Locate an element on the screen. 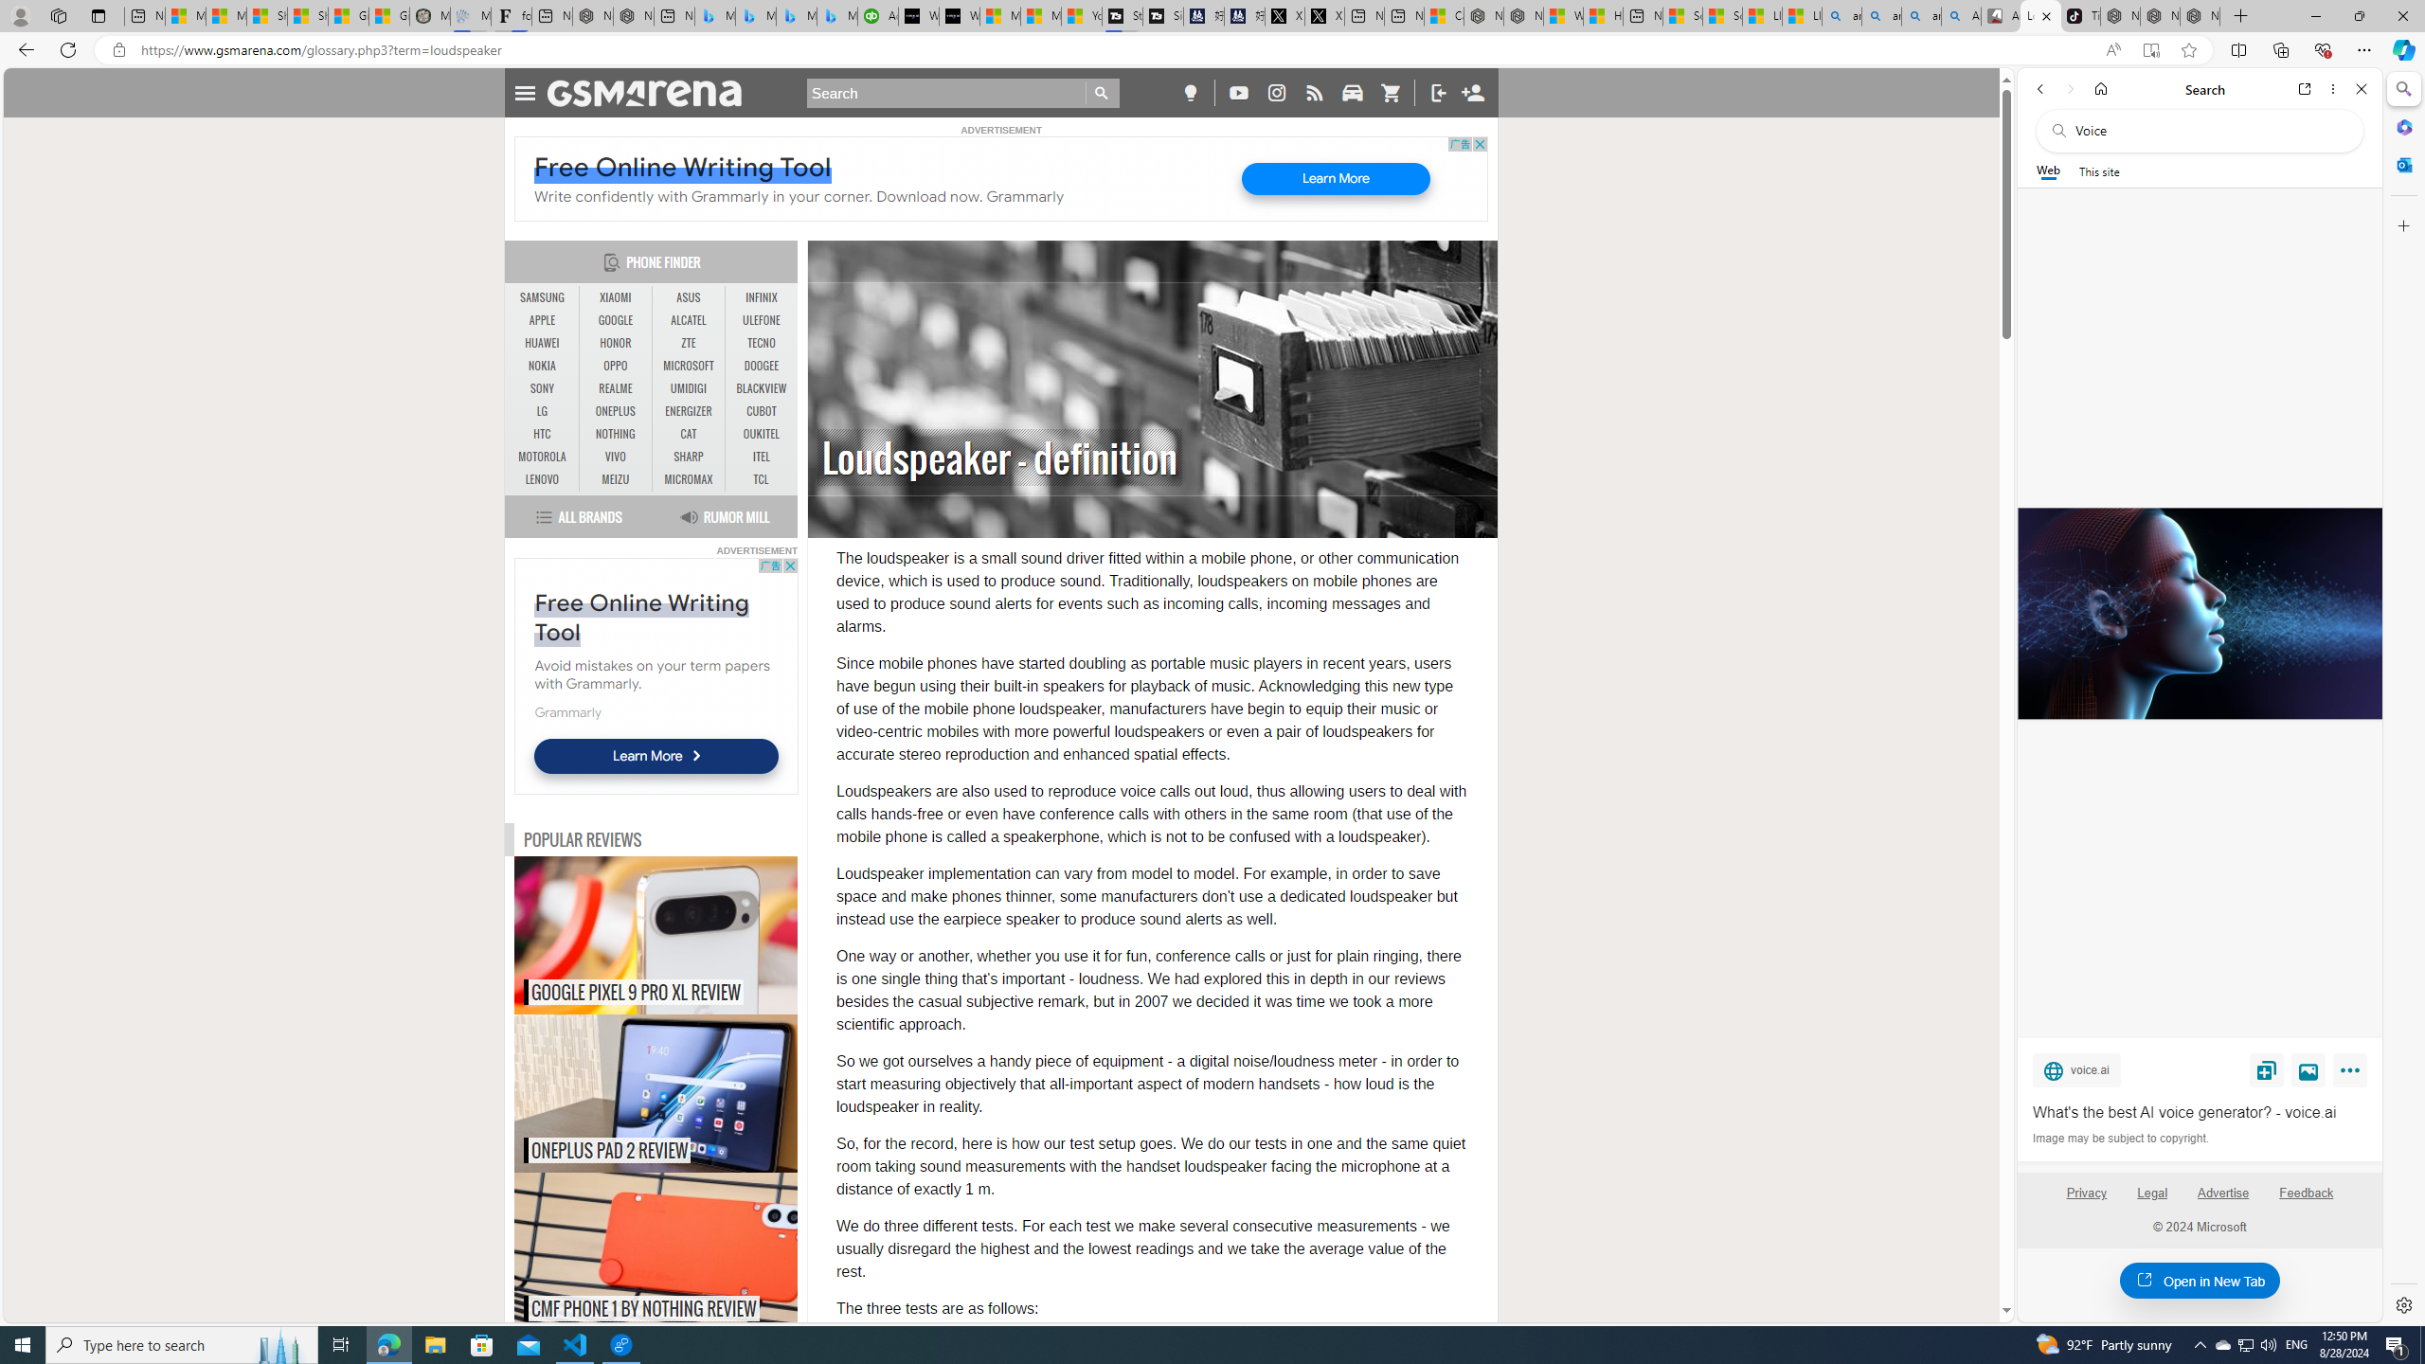 Image resolution: width=2425 pixels, height=1364 pixels. HTC is located at coordinates (543, 435).